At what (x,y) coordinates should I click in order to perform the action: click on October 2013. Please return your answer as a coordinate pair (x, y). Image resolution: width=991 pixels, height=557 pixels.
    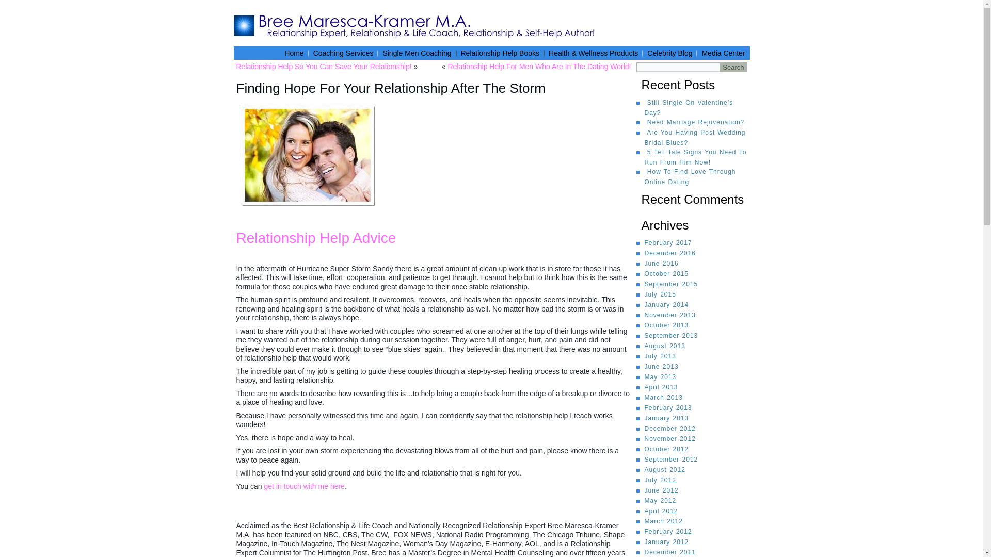
    Looking at the image, I should click on (666, 325).